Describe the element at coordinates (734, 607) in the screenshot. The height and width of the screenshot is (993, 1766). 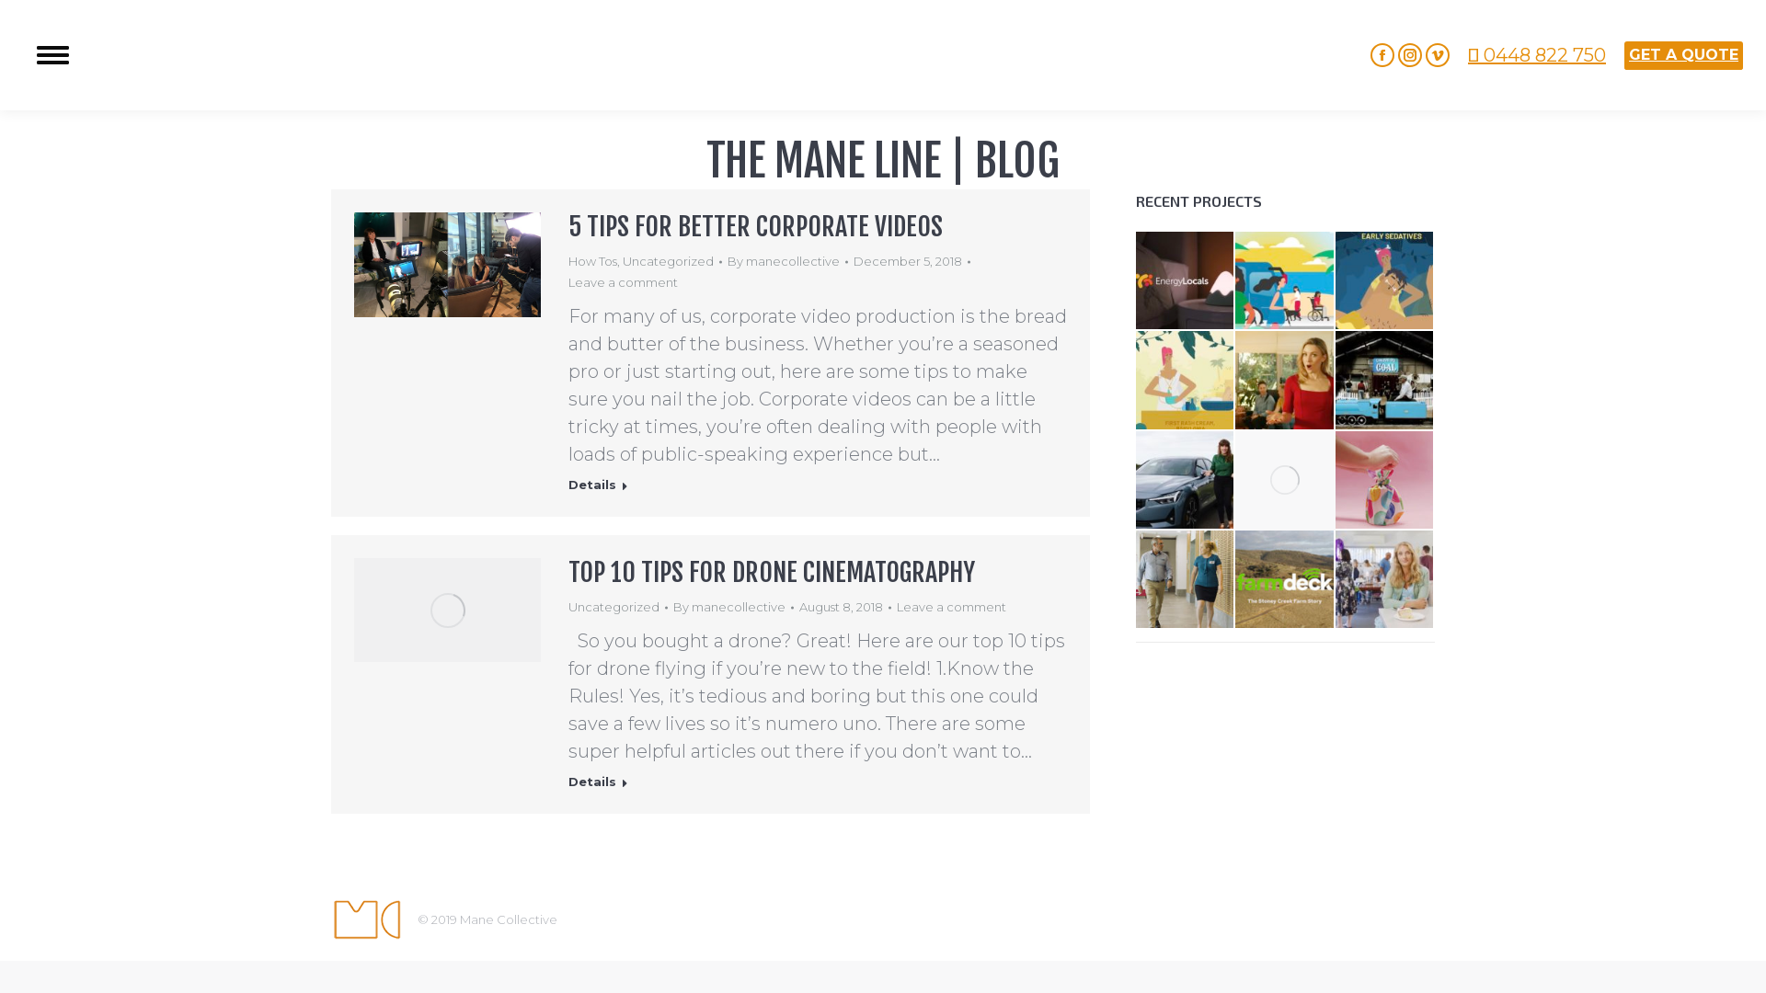
I see `By manecollective` at that location.